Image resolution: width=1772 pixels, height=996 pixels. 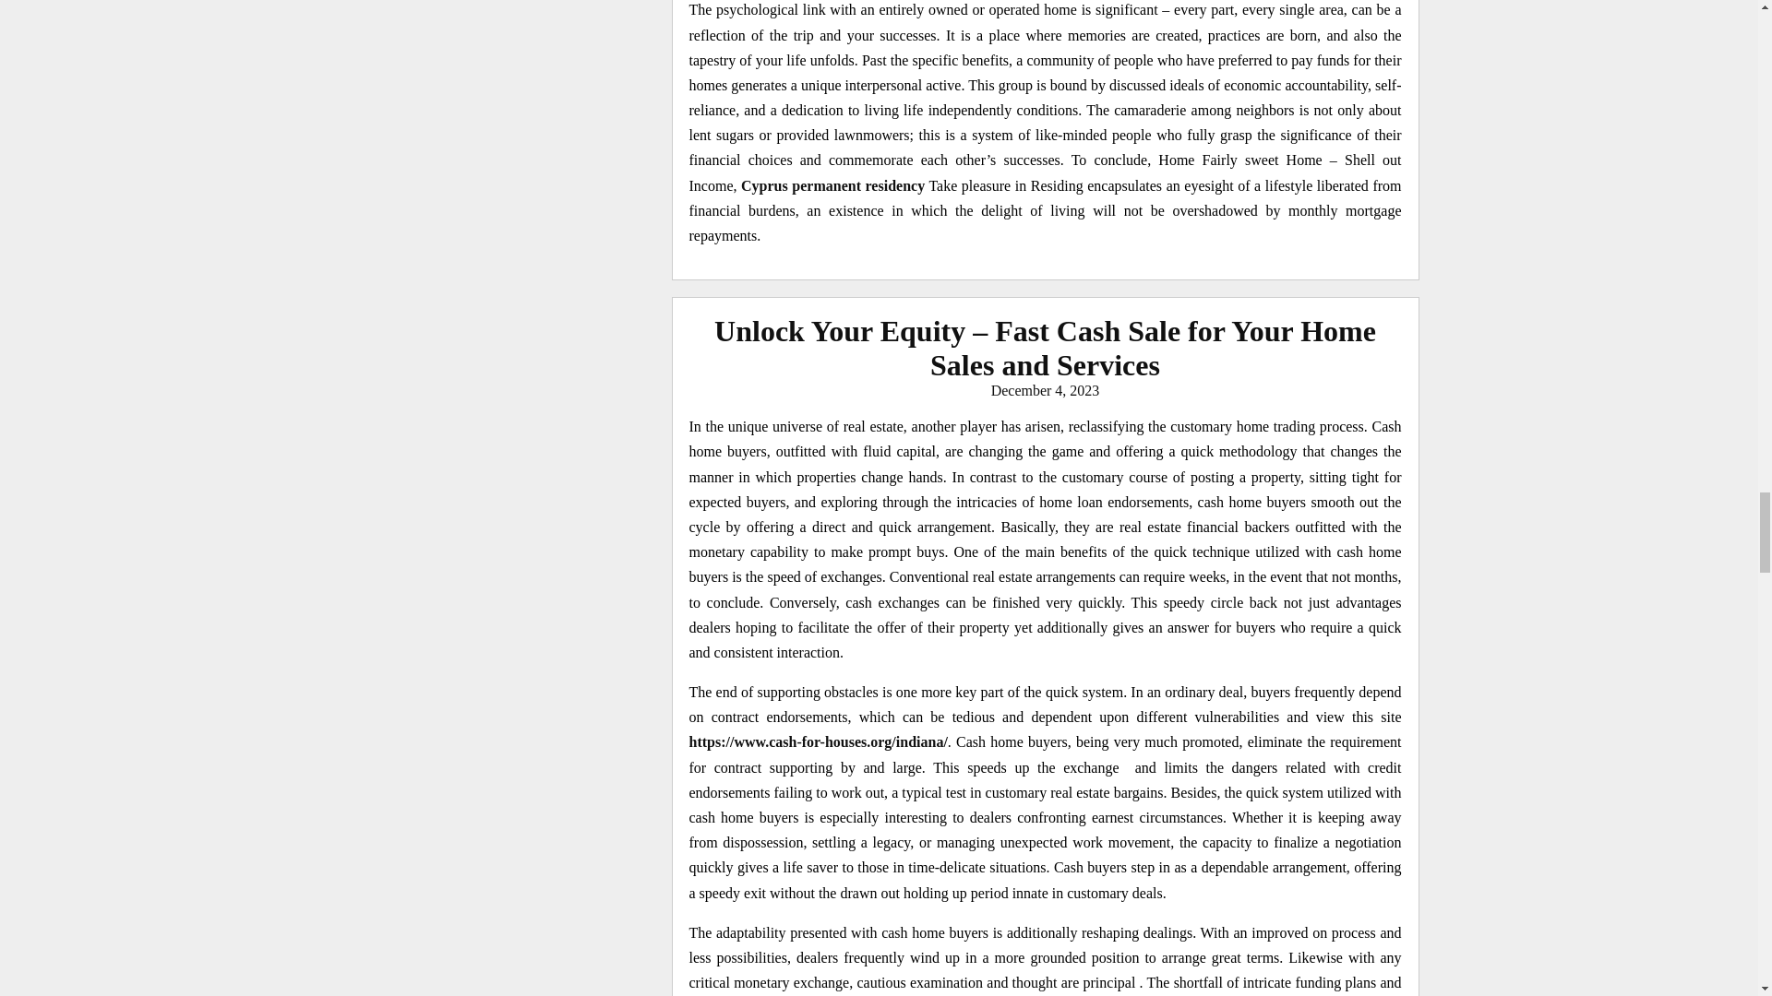 What do you see at coordinates (832, 185) in the screenshot?
I see `Cyprus permanent residency` at bounding box center [832, 185].